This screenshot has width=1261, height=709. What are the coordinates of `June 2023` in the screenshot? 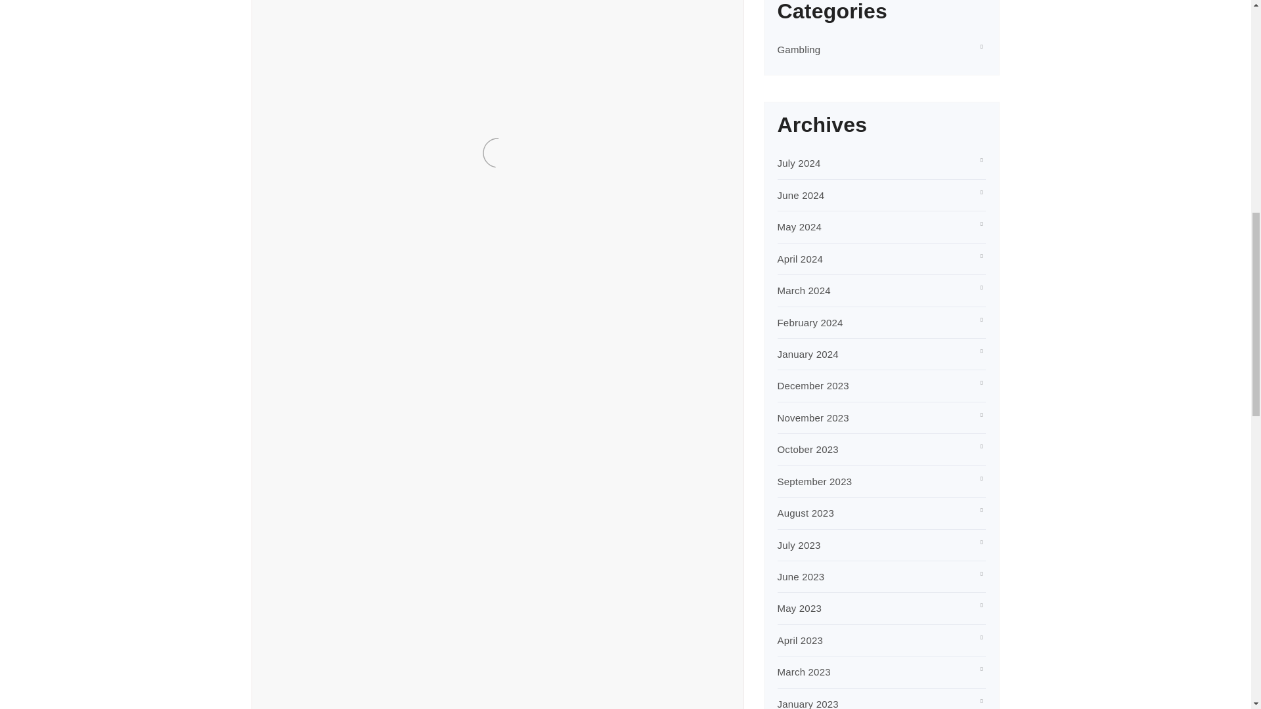 It's located at (801, 576).